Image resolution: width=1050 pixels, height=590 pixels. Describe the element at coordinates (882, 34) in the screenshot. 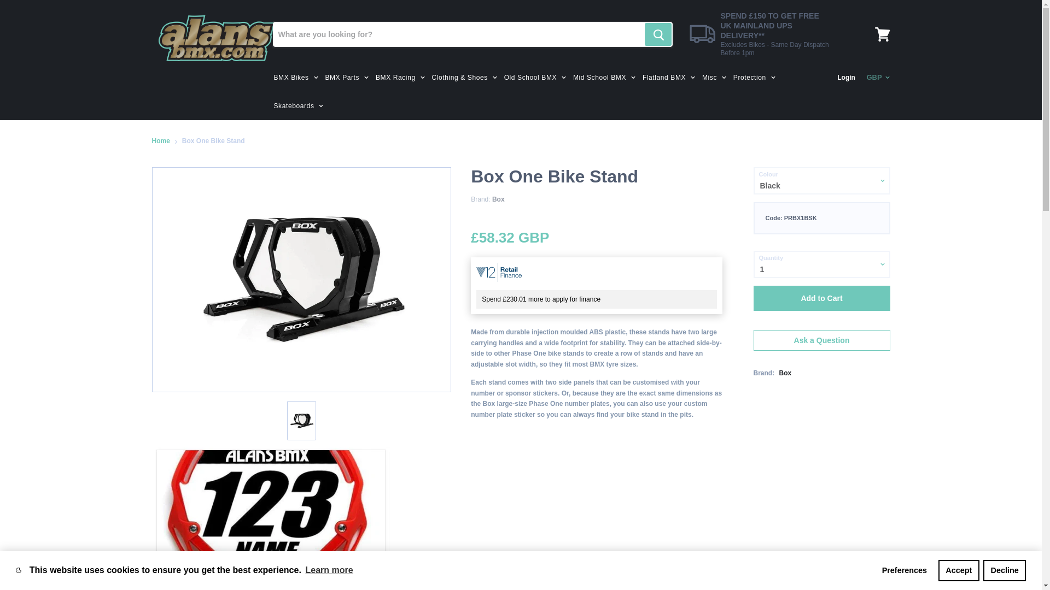

I see `View cart` at that location.